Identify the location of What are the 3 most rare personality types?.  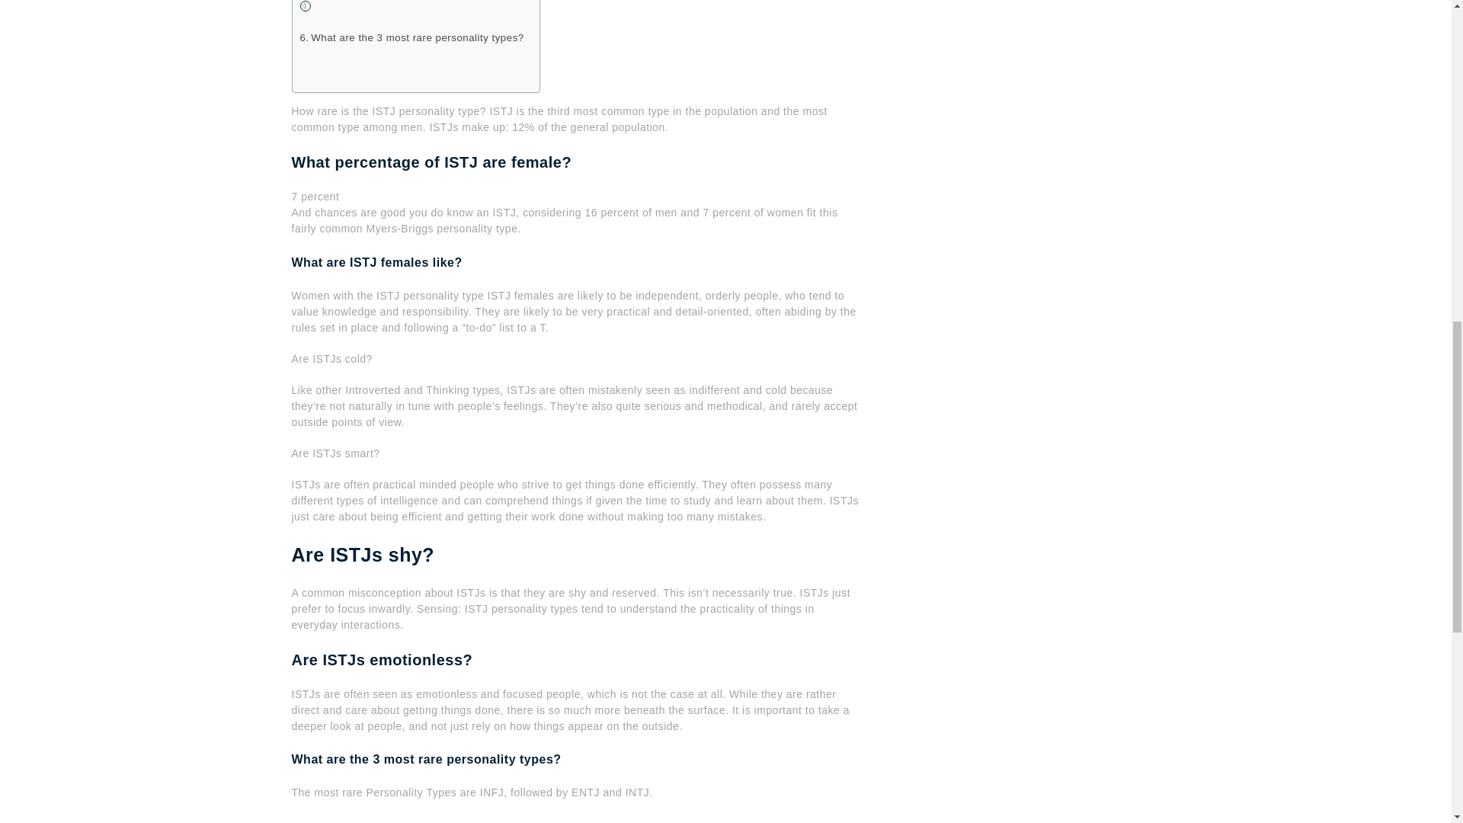
(411, 37).